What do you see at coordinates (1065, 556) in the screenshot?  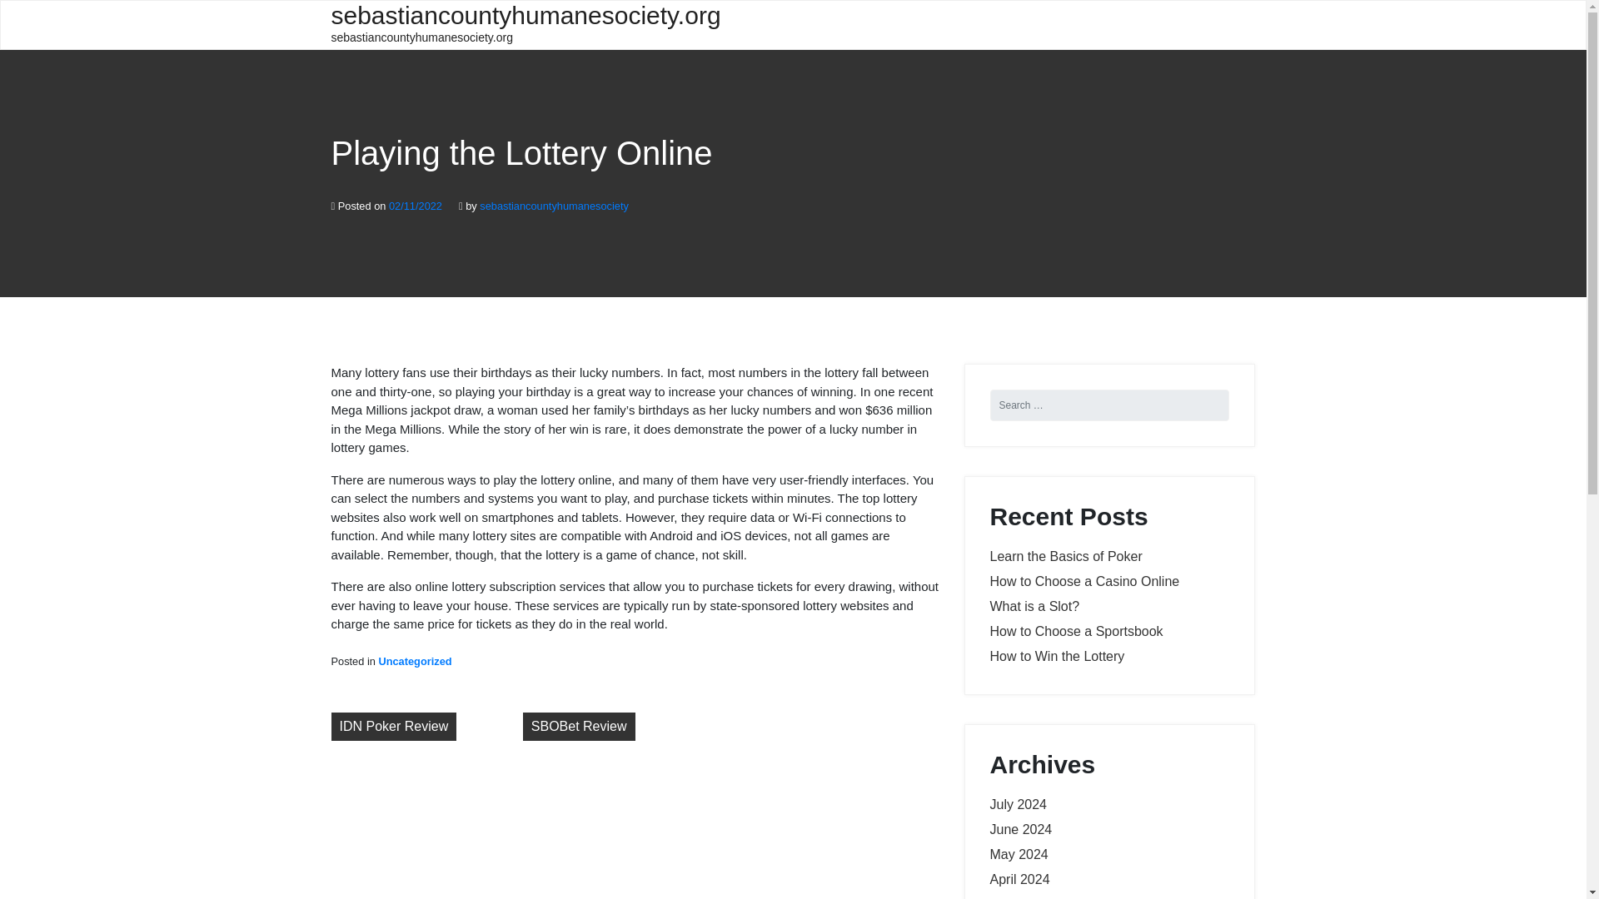 I see `Learn the Basics of Poker` at bounding box center [1065, 556].